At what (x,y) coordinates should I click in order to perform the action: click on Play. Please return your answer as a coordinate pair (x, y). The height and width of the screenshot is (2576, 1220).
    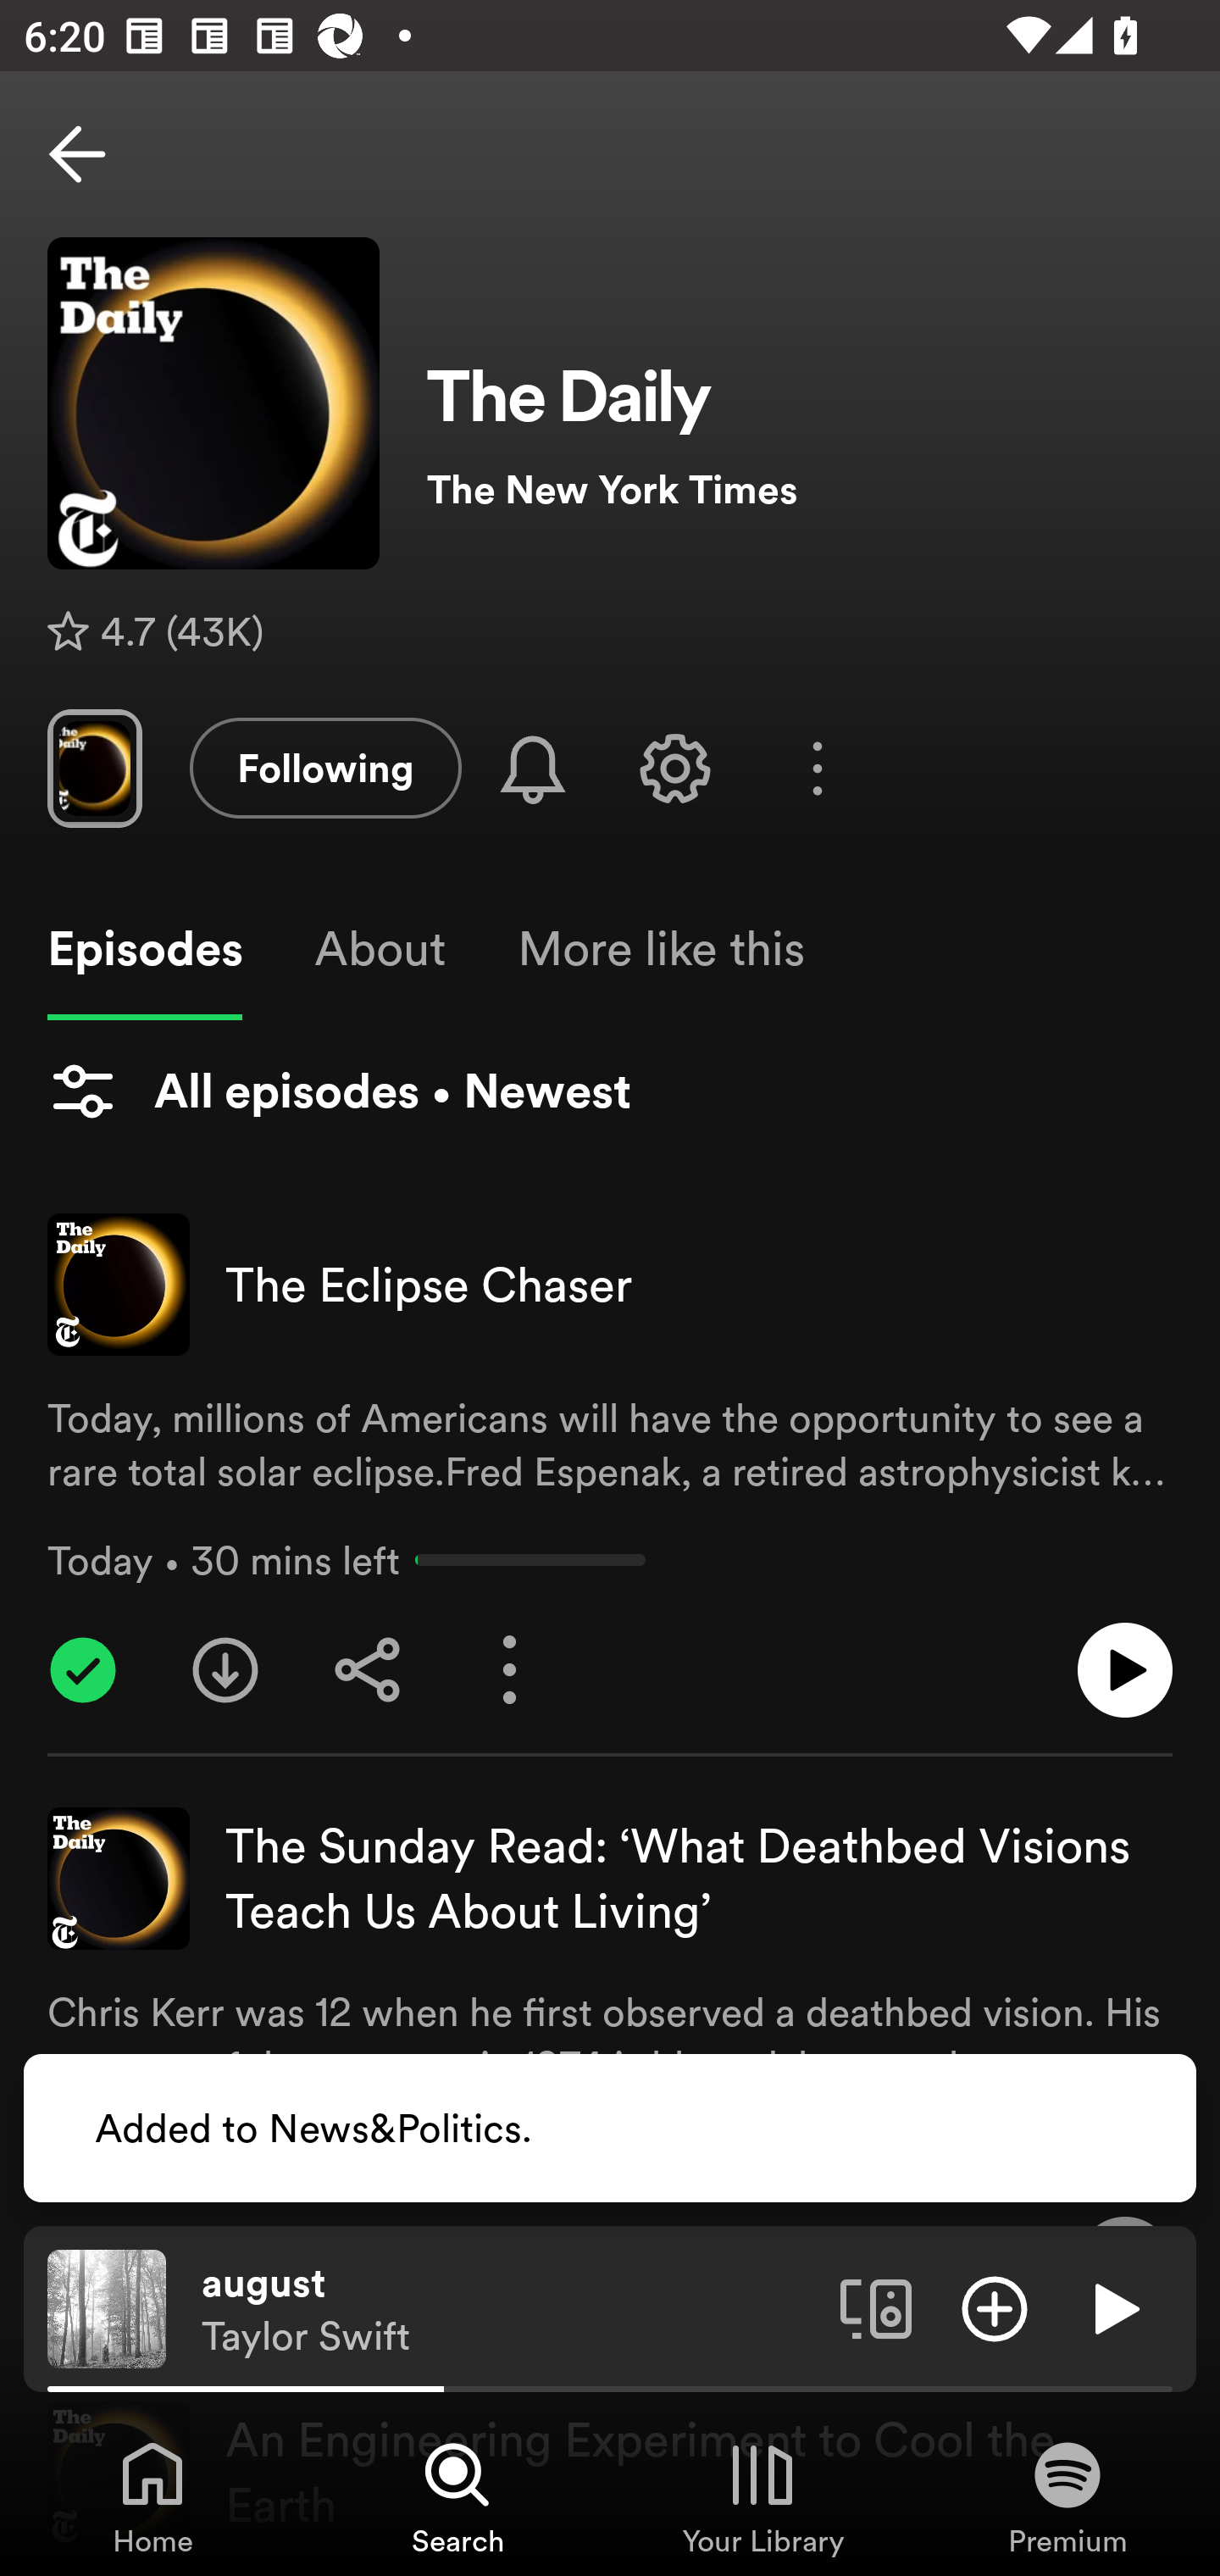
    Looking at the image, I should click on (1113, 2307).